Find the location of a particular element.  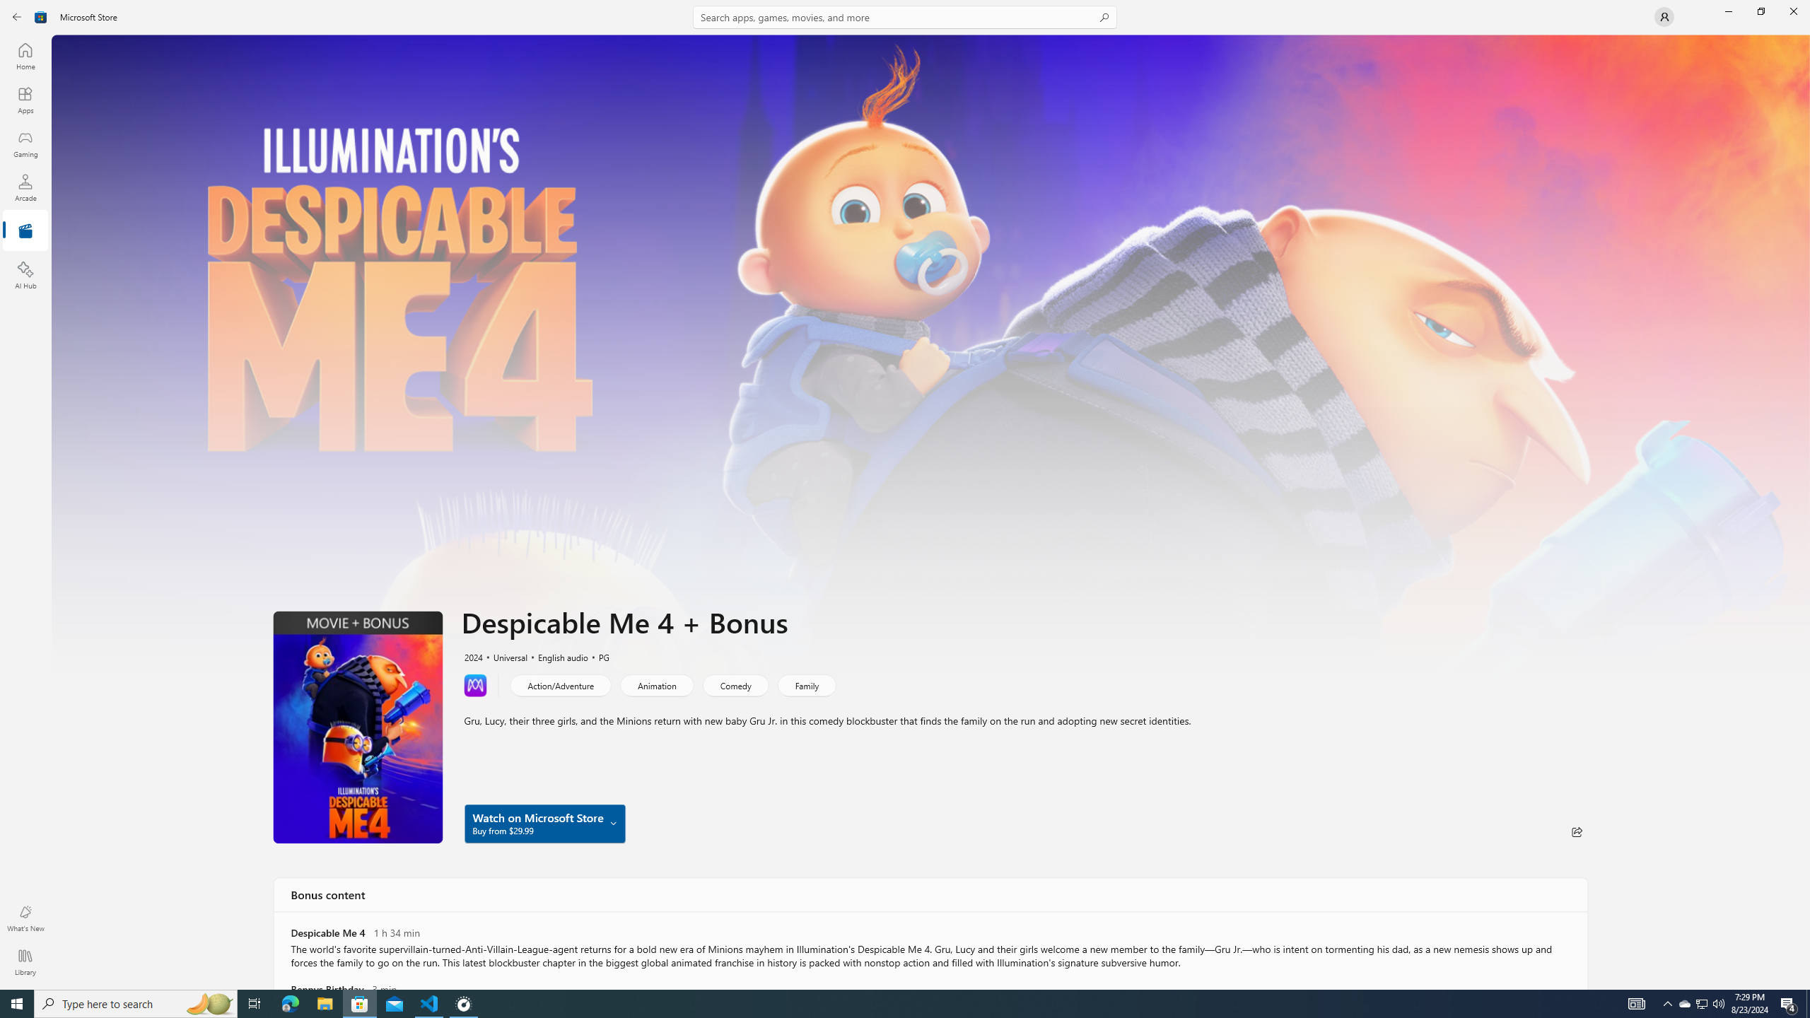

Back is located at coordinates (17, 17).